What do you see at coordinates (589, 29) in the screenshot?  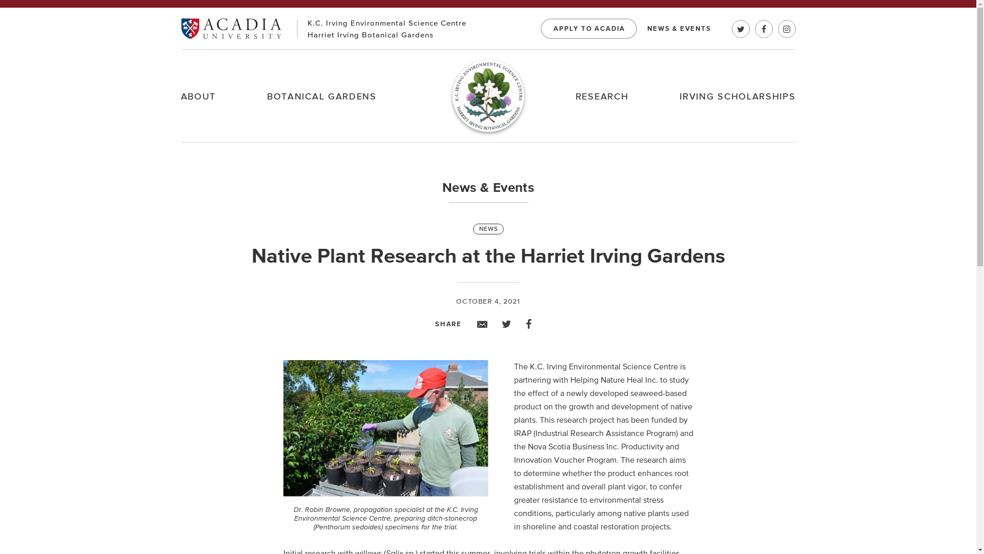 I see `APPLY TO ACADIA` at bounding box center [589, 29].